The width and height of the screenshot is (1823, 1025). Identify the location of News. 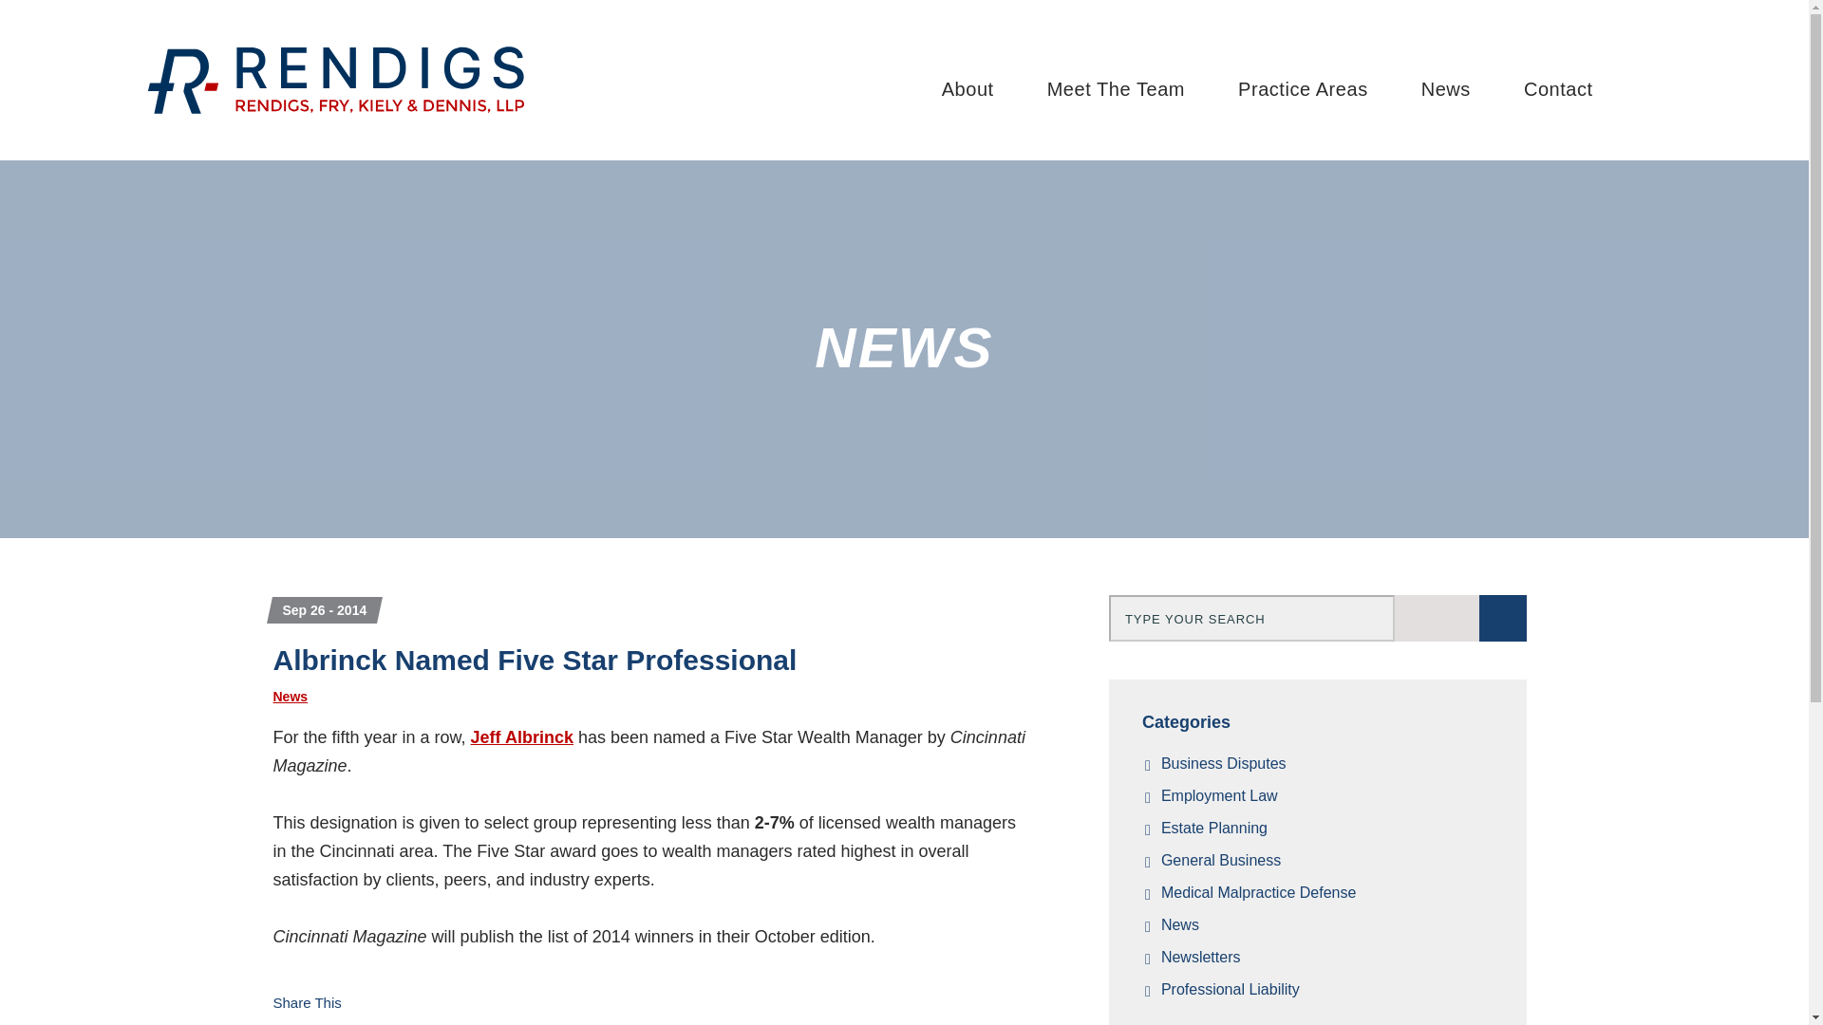
(291, 696).